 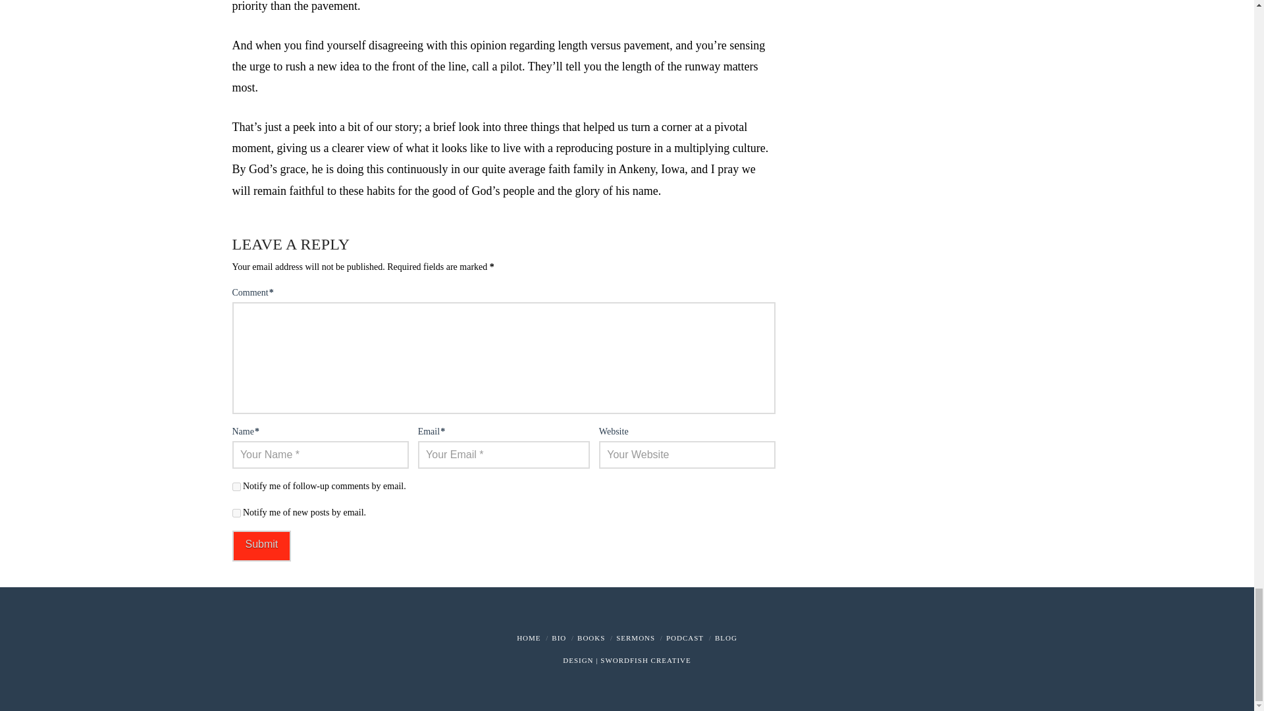 What do you see at coordinates (558, 638) in the screenshot?
I see `BIO` at bounding box center [558, 638].